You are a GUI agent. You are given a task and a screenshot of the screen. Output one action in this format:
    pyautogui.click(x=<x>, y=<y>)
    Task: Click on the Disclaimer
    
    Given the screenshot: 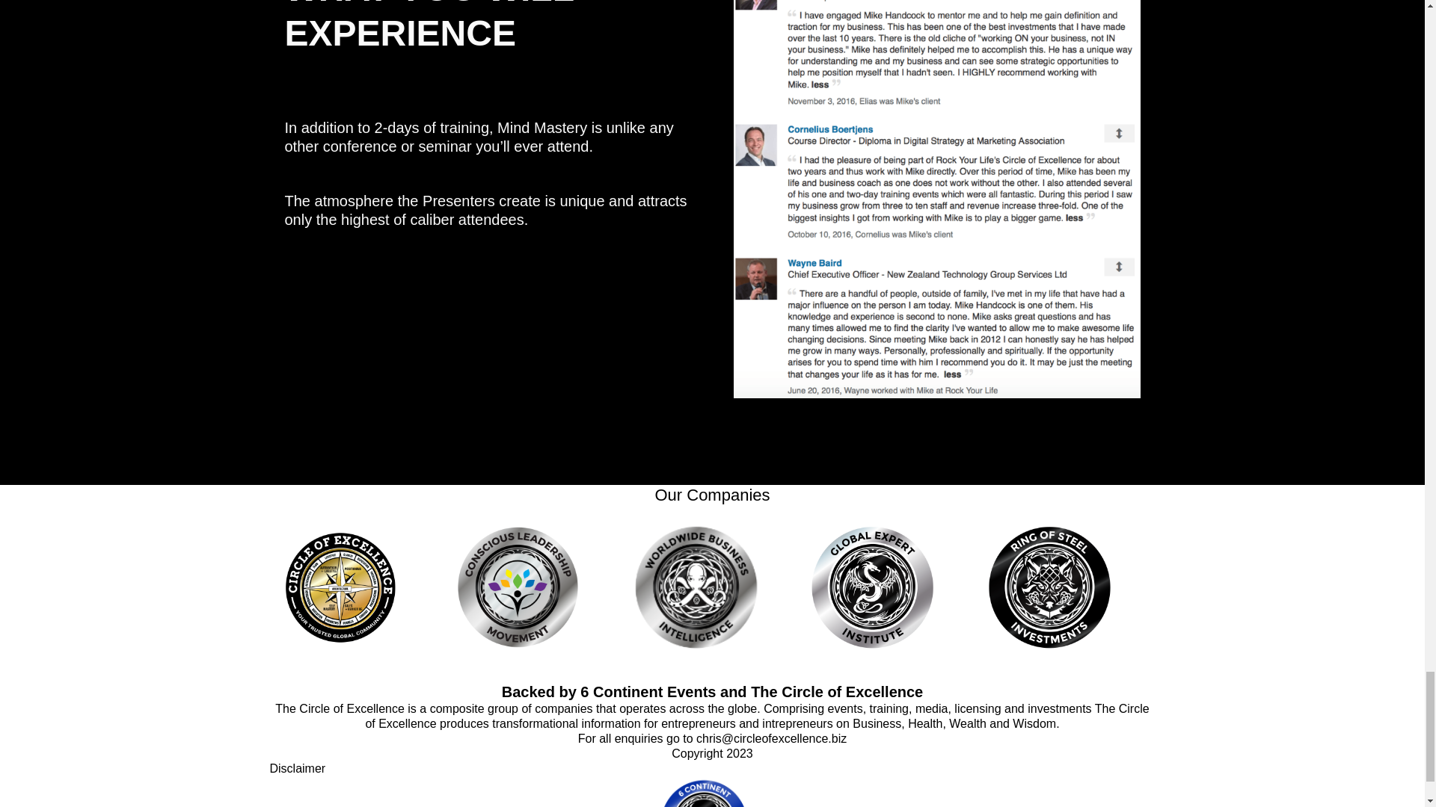 What is the action you would take?
    pyautogui.click(x=298, y=768)
    